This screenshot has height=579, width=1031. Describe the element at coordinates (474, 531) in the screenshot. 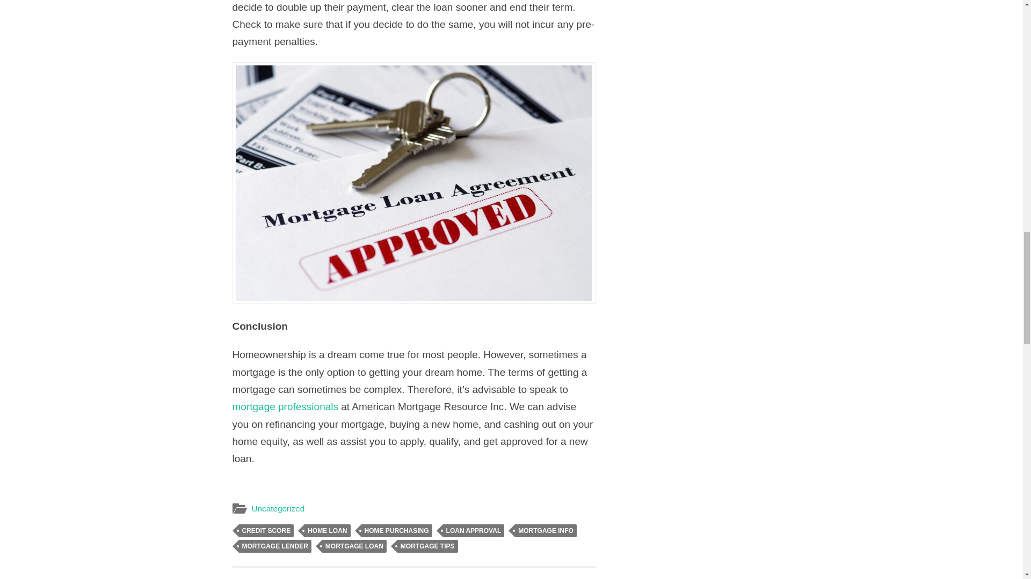

I see `LOAN APPROVAL` at that location.